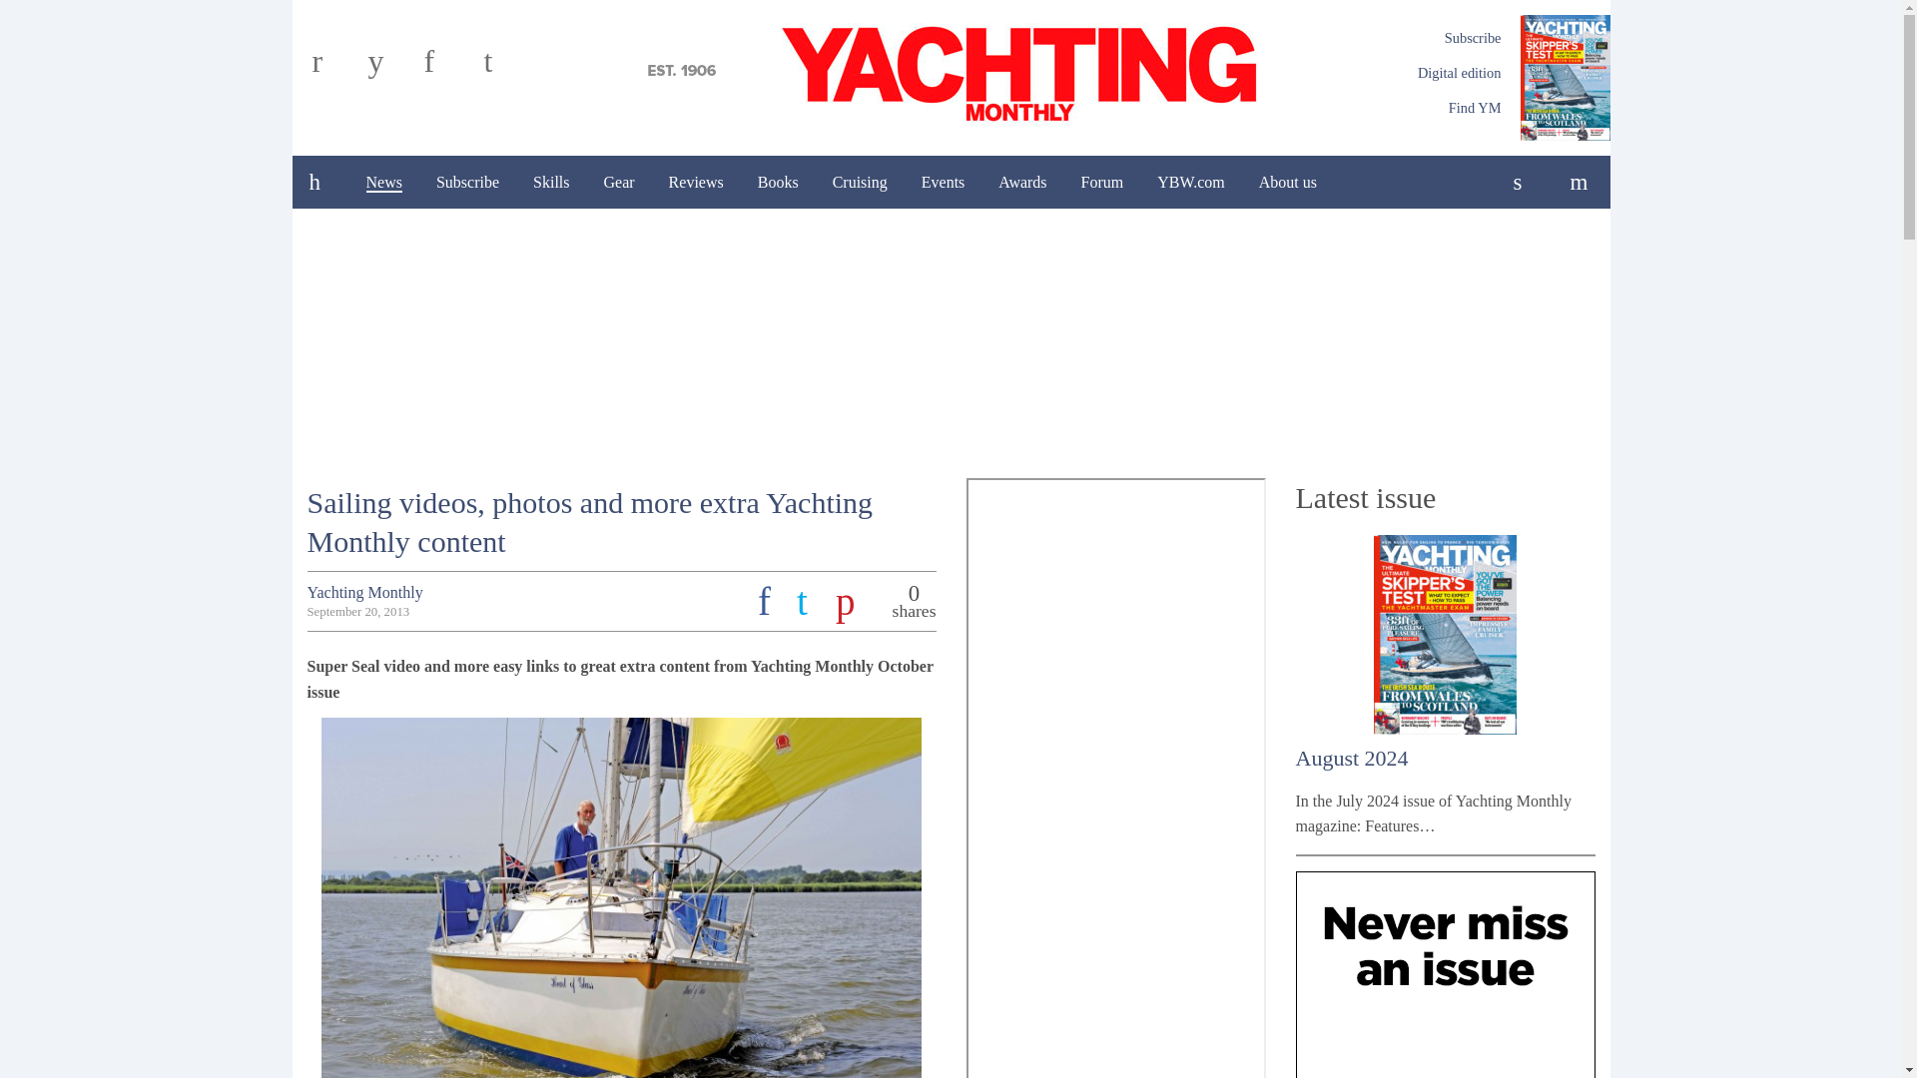  I want to click on News, so click(383, 182).